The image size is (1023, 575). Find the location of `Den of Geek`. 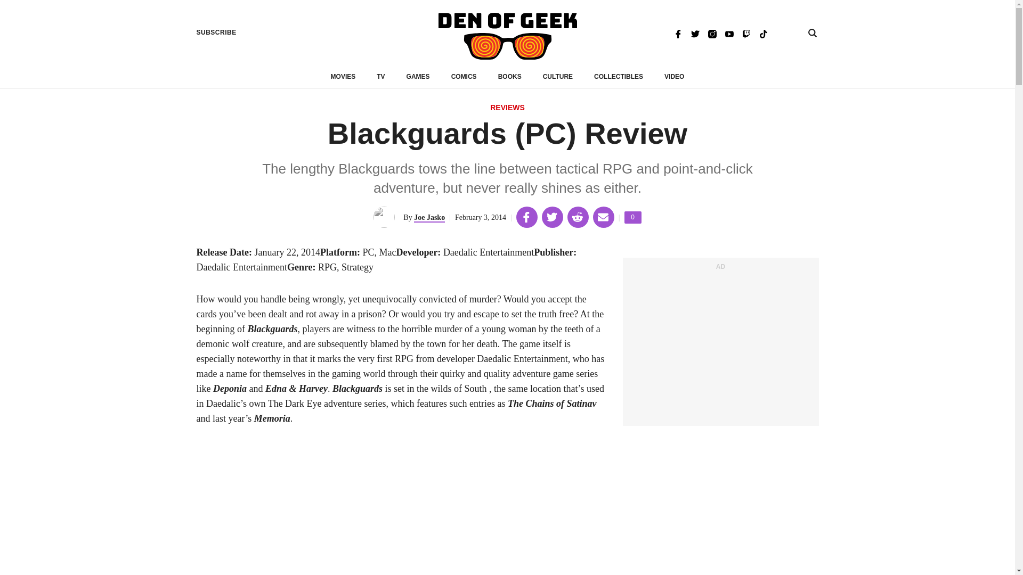

Den of Geek is located at coordinates (507, 36).